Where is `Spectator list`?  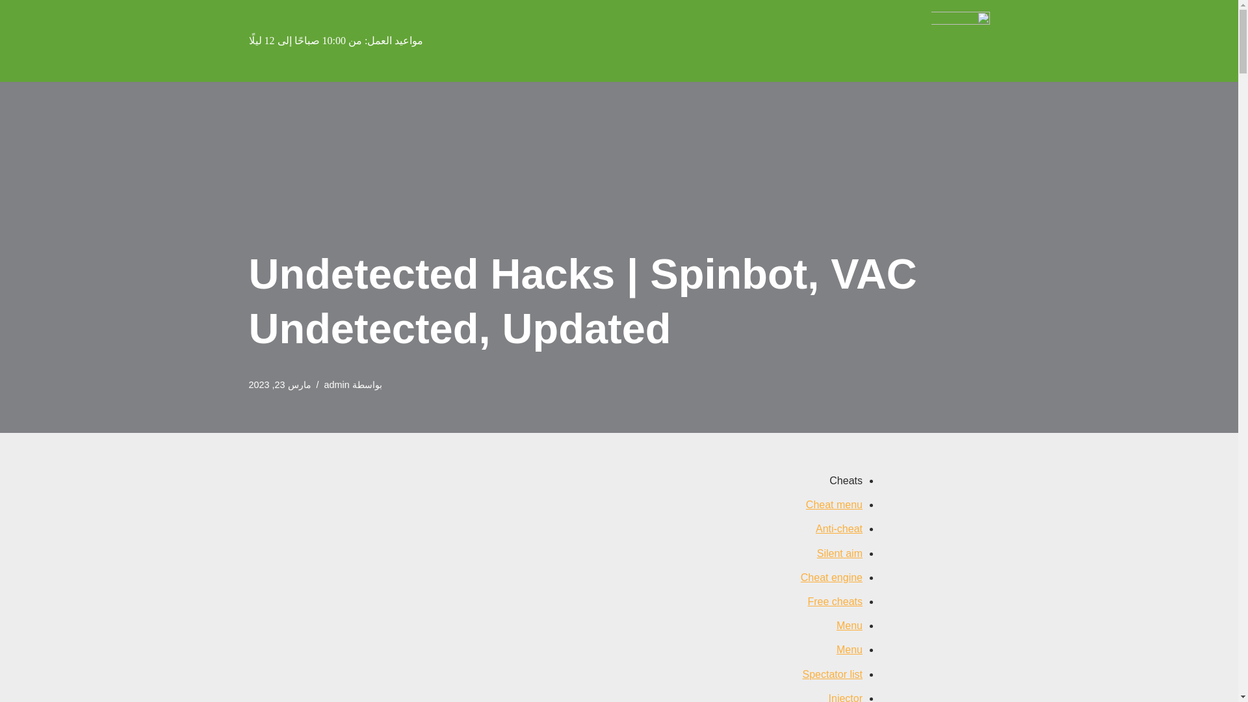
Spectator list is located at coordinates (832, 673).